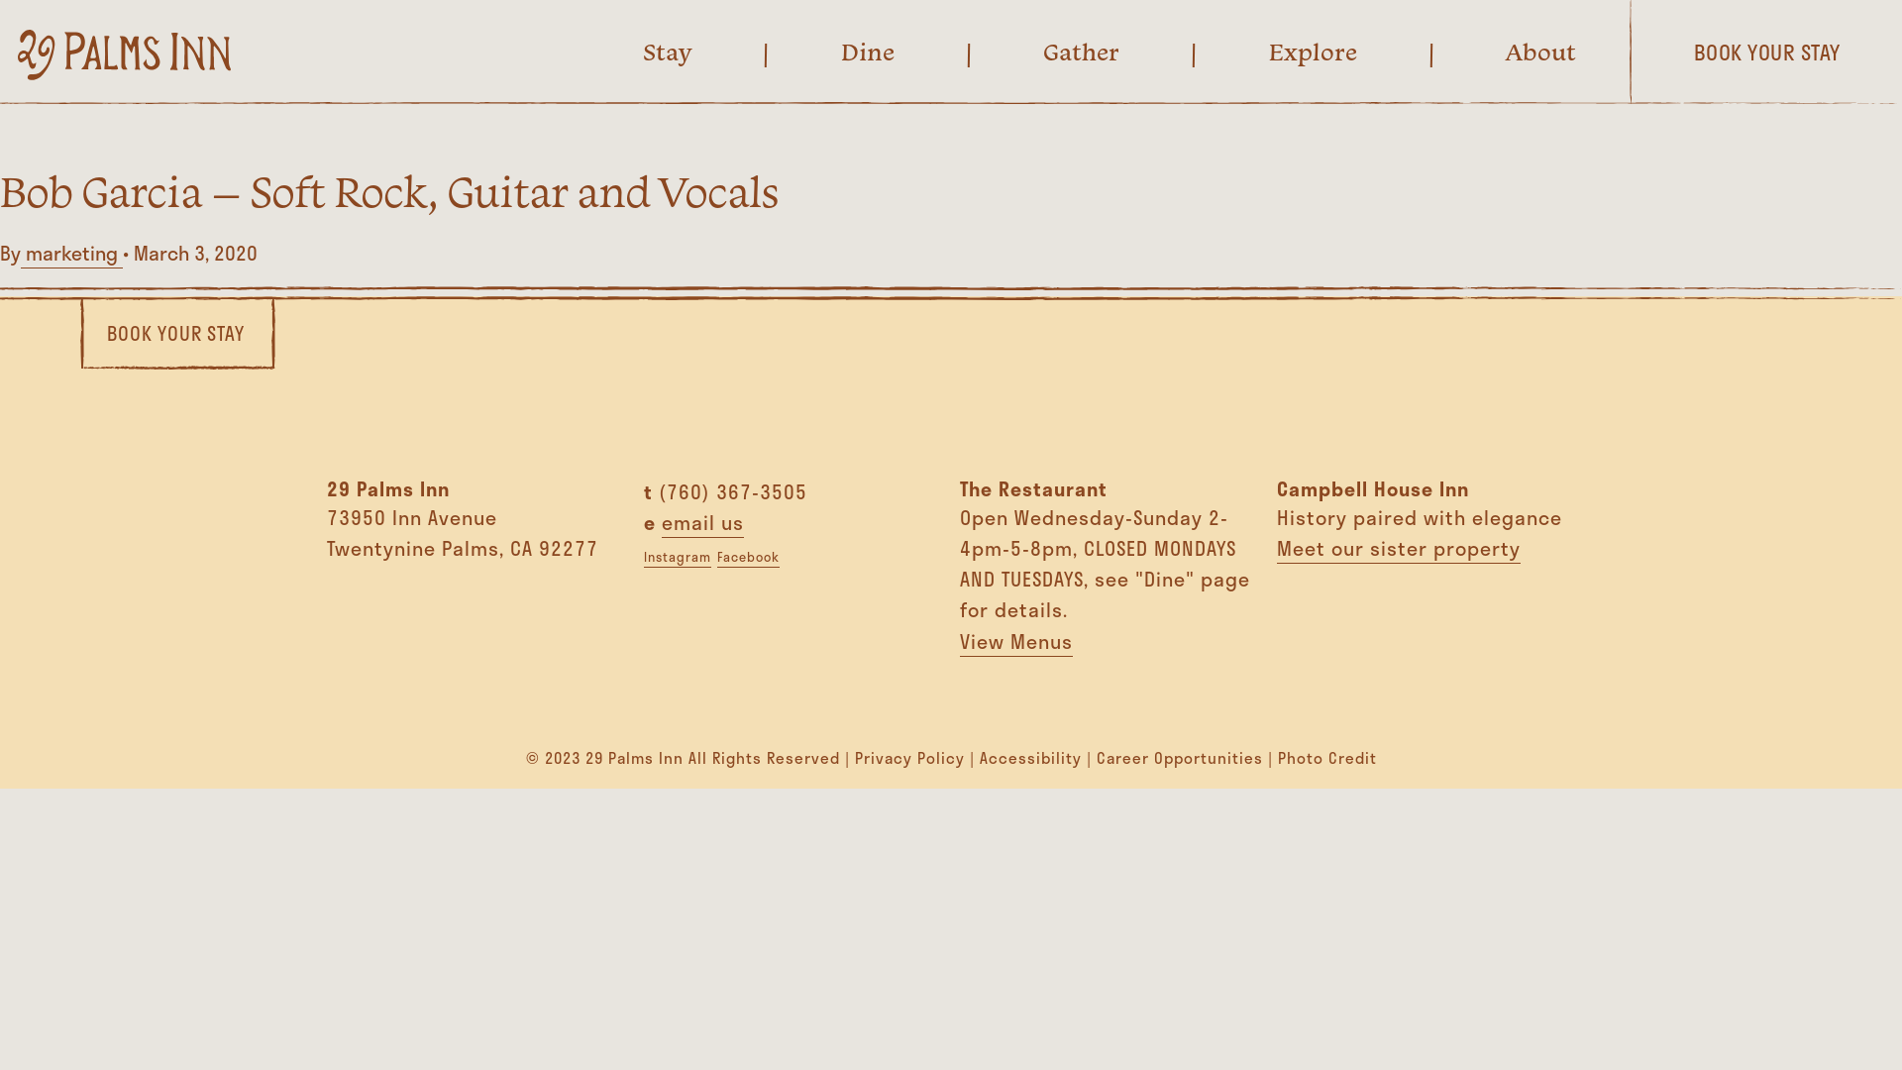 The width and height of the screenshot is (1902, 1070). What do you see at coordinates (1016, 642) in the screenshot?
I see `View Menus` at bounding box center [1016, 642].